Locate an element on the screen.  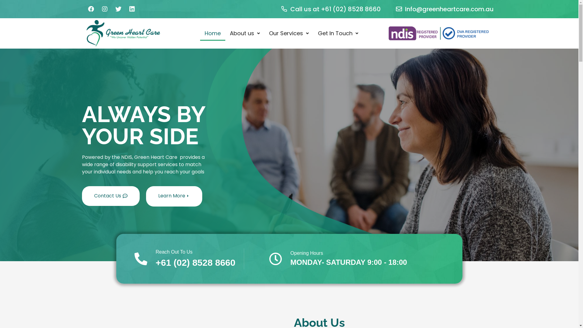
Call us at +61 (02) 8528 8660 is located at coordinates (331, 9).